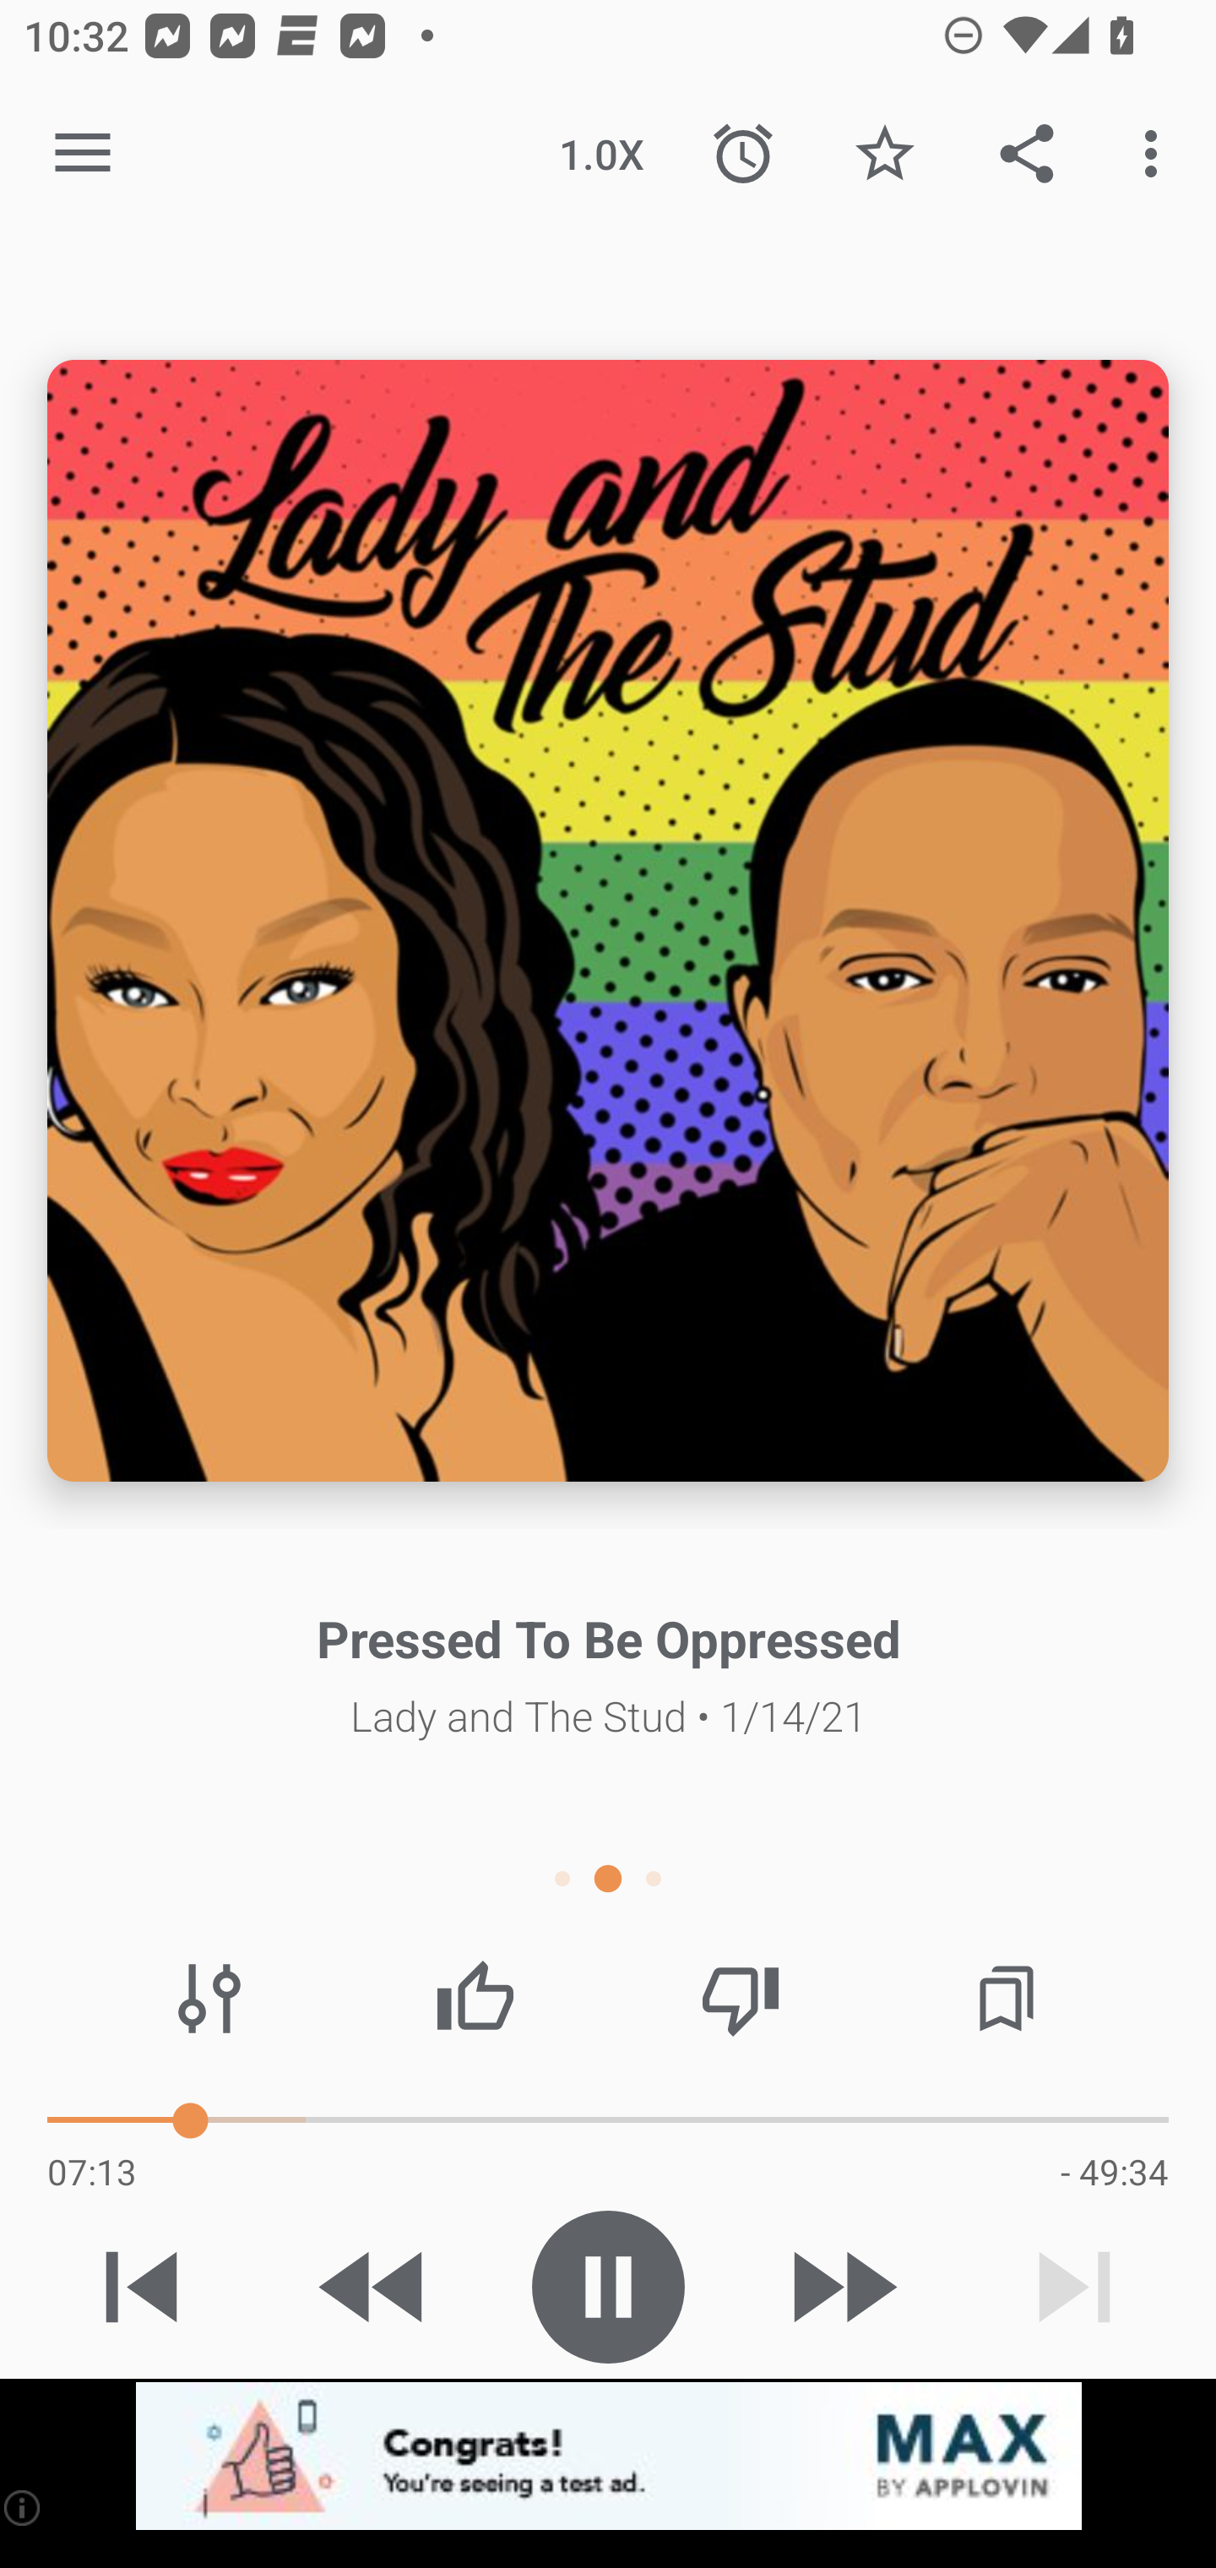  What do you see at coordinates (601, 154) in the screenshot?
I see `1.0X` at bounding box center [601, 154].